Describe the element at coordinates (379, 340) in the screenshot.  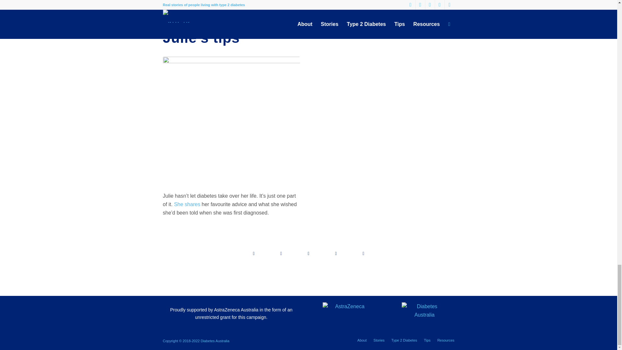
I see `Stories` at that location.